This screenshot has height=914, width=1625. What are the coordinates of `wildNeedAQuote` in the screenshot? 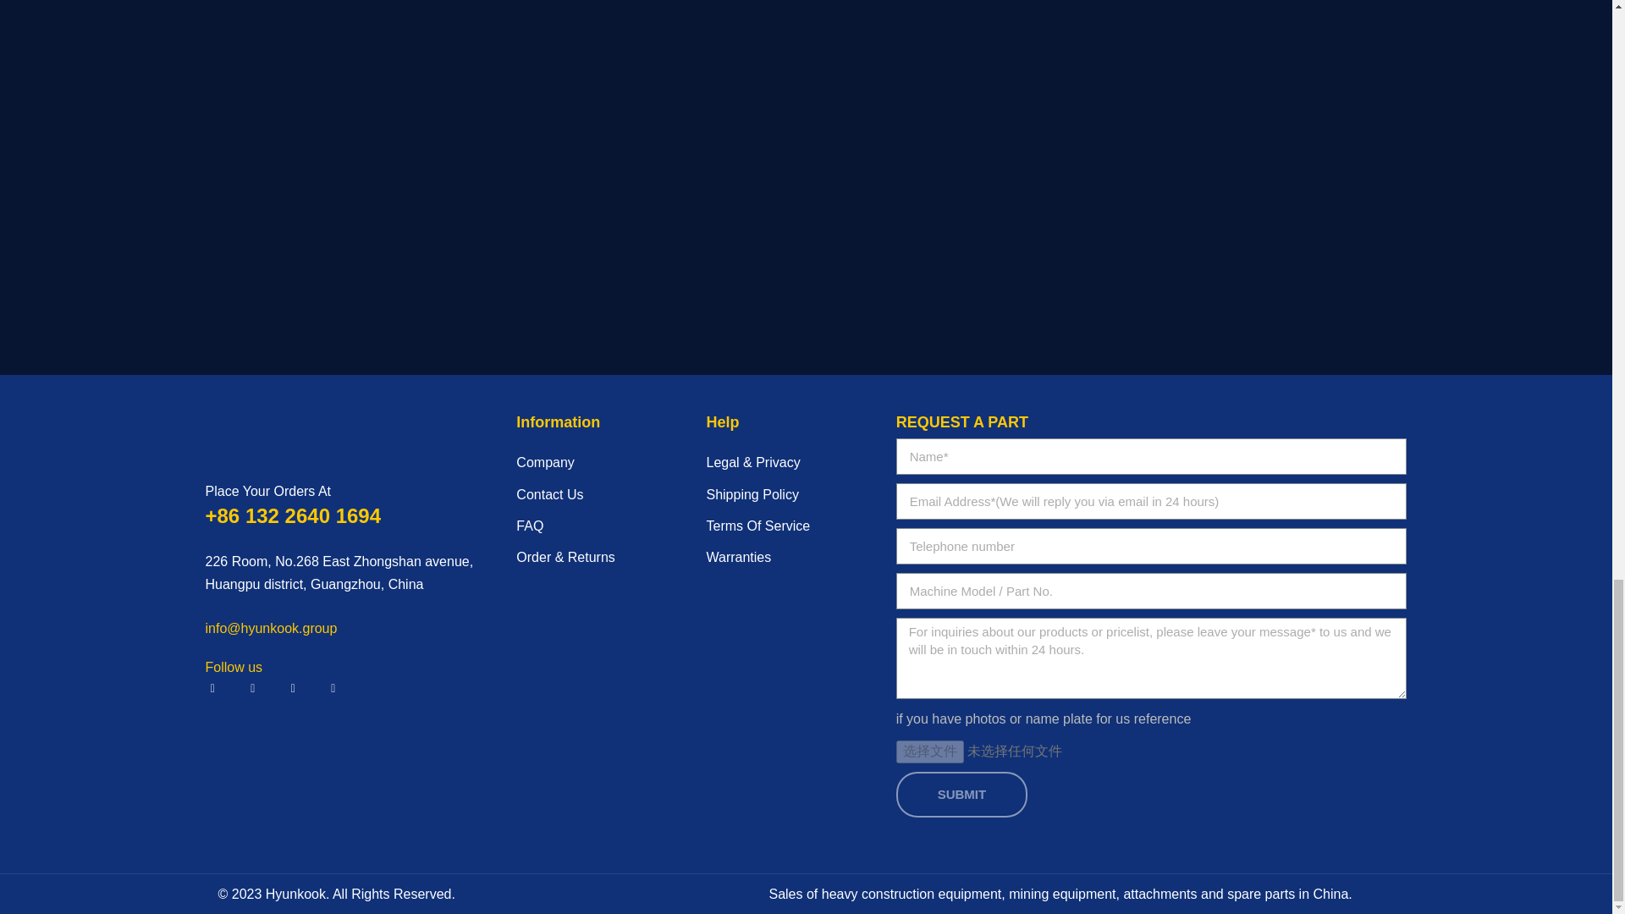 It's located at (353, 191).